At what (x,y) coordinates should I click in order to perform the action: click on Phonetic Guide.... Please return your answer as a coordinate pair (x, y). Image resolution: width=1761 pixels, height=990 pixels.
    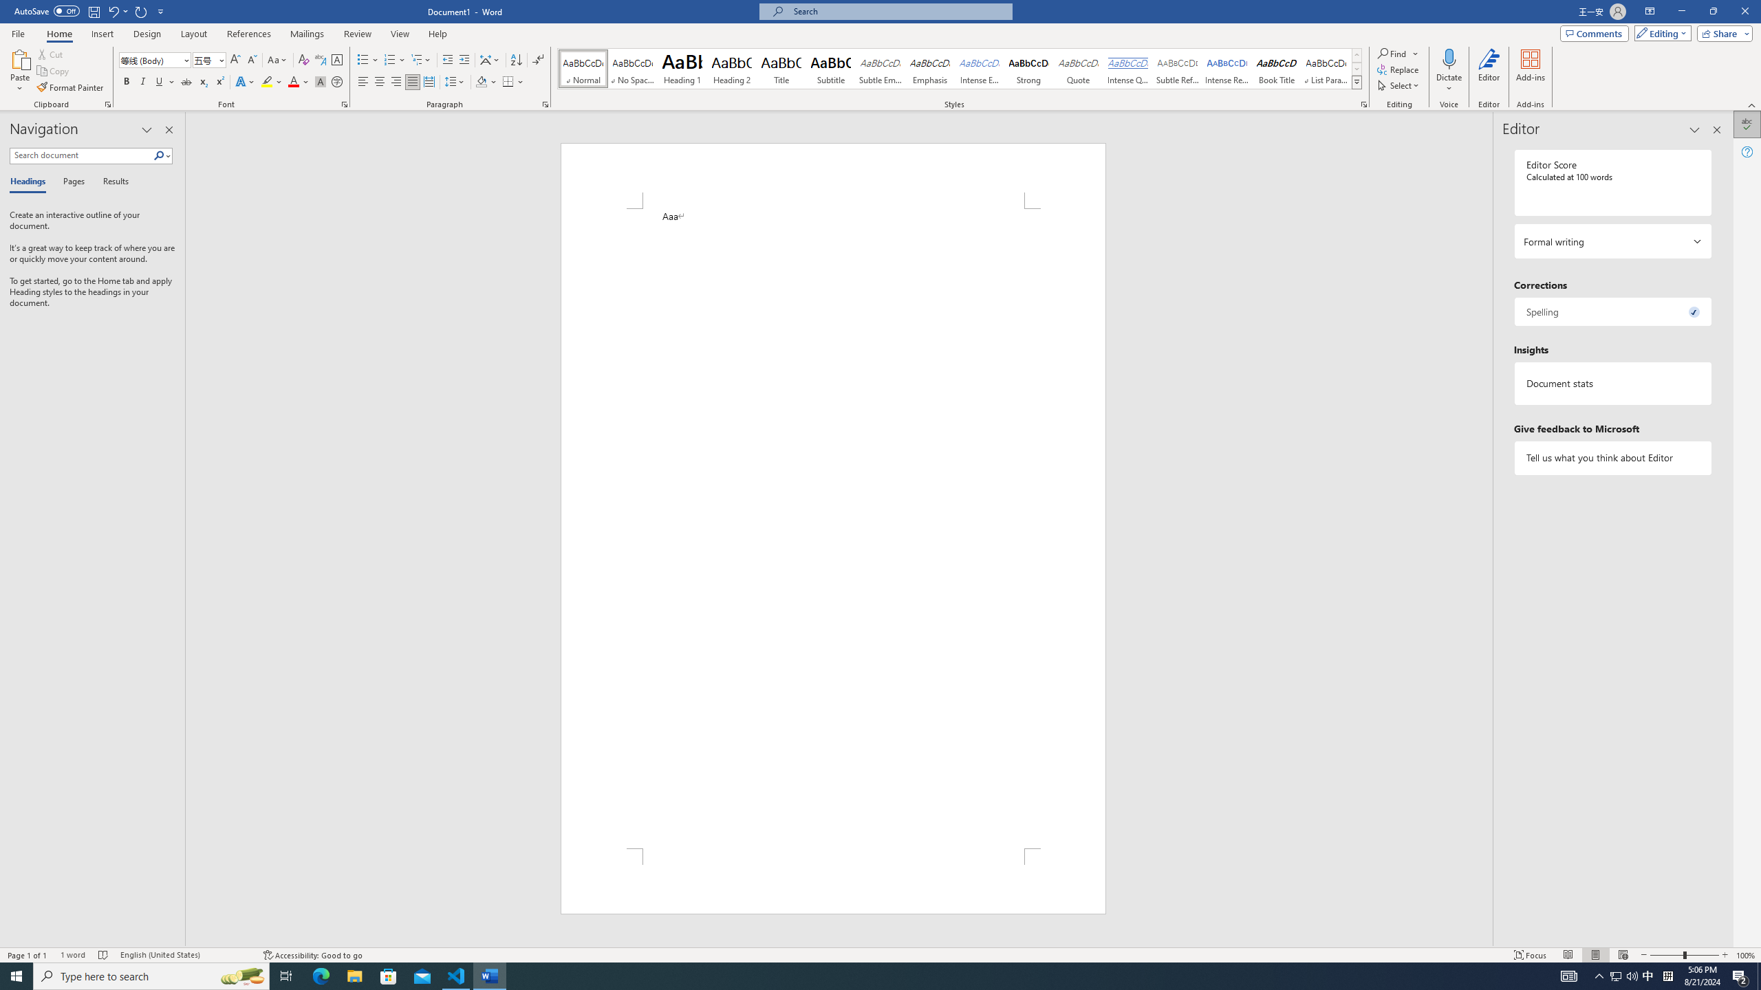
    Looking at the image, I should click on (321, 60).